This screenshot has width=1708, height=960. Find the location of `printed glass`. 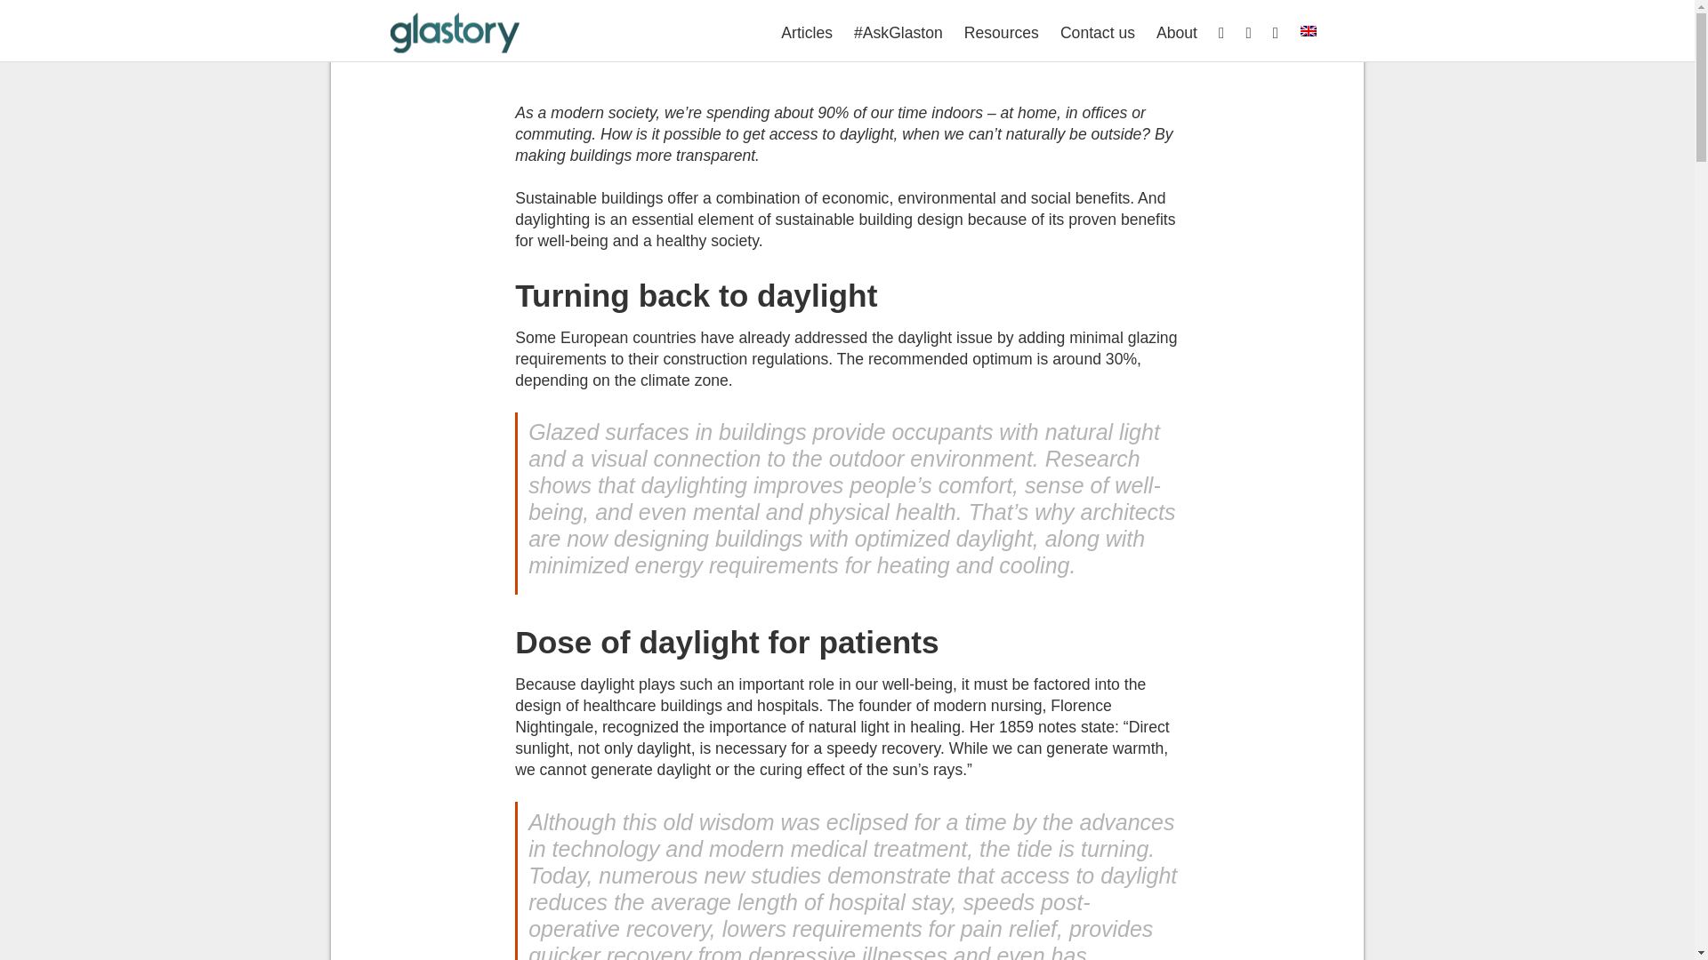

printed glass is located at coordinates (568, 54).